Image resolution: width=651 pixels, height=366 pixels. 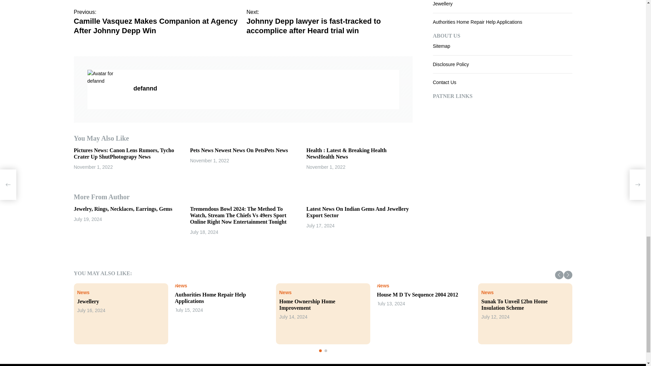 What do you see at coordinates (266, 89) in the screenshot?
I see `defannd` at bounding box center [266, 89].